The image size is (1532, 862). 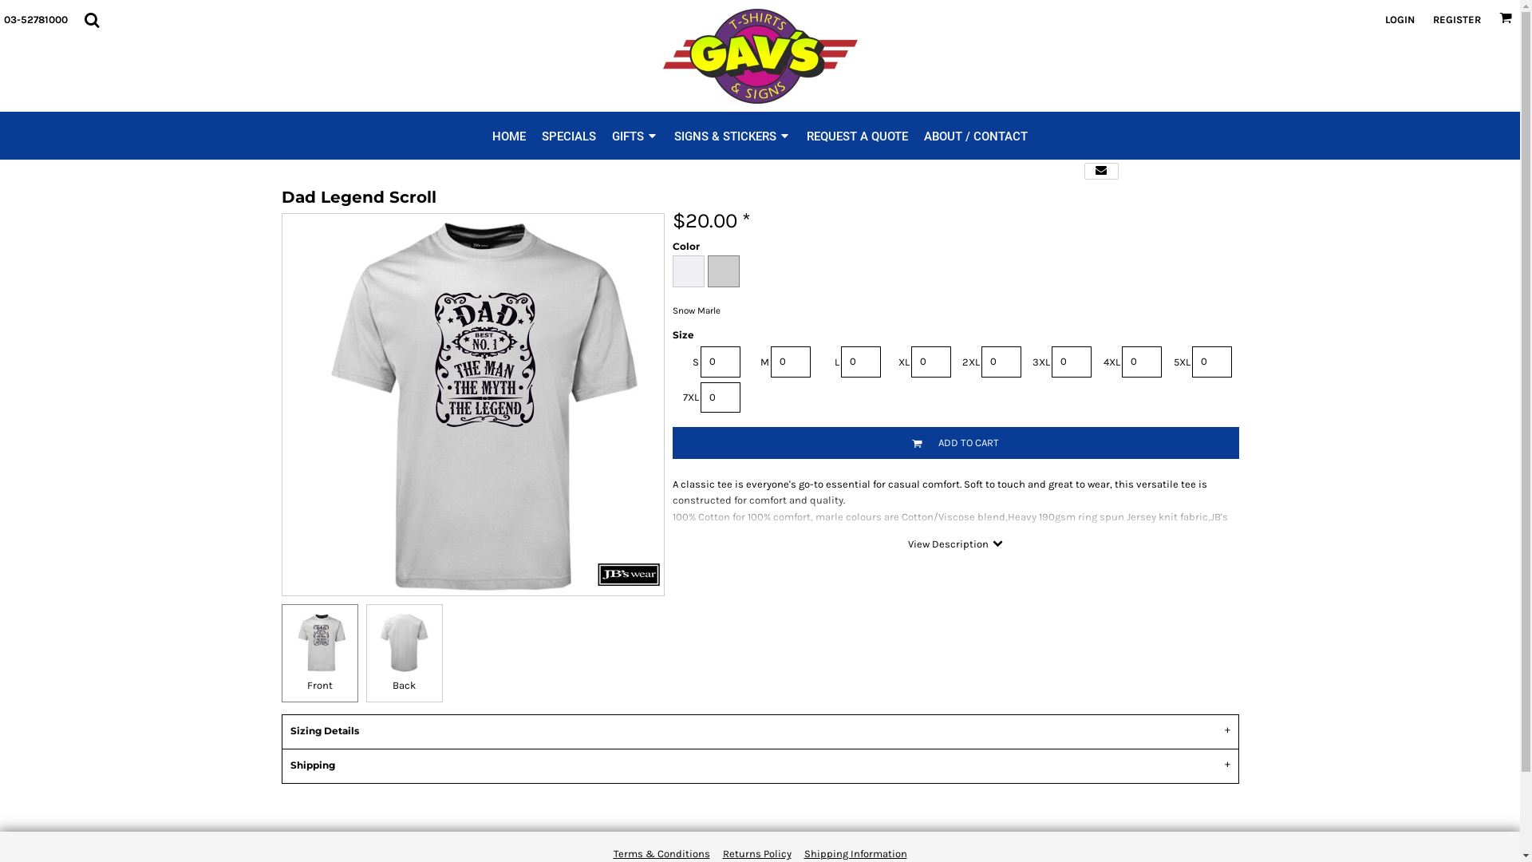 I want to click on Returns Policy, so click(x=757, y=854).